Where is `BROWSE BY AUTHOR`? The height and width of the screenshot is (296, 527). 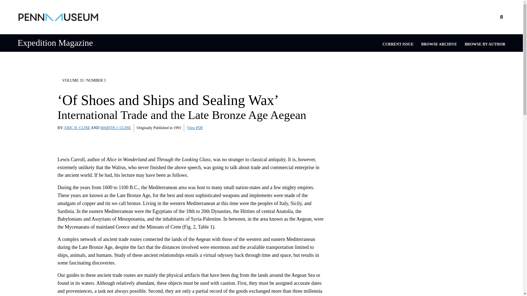 BROWSE BY AUTHOR is located at coordinates (485, 44).